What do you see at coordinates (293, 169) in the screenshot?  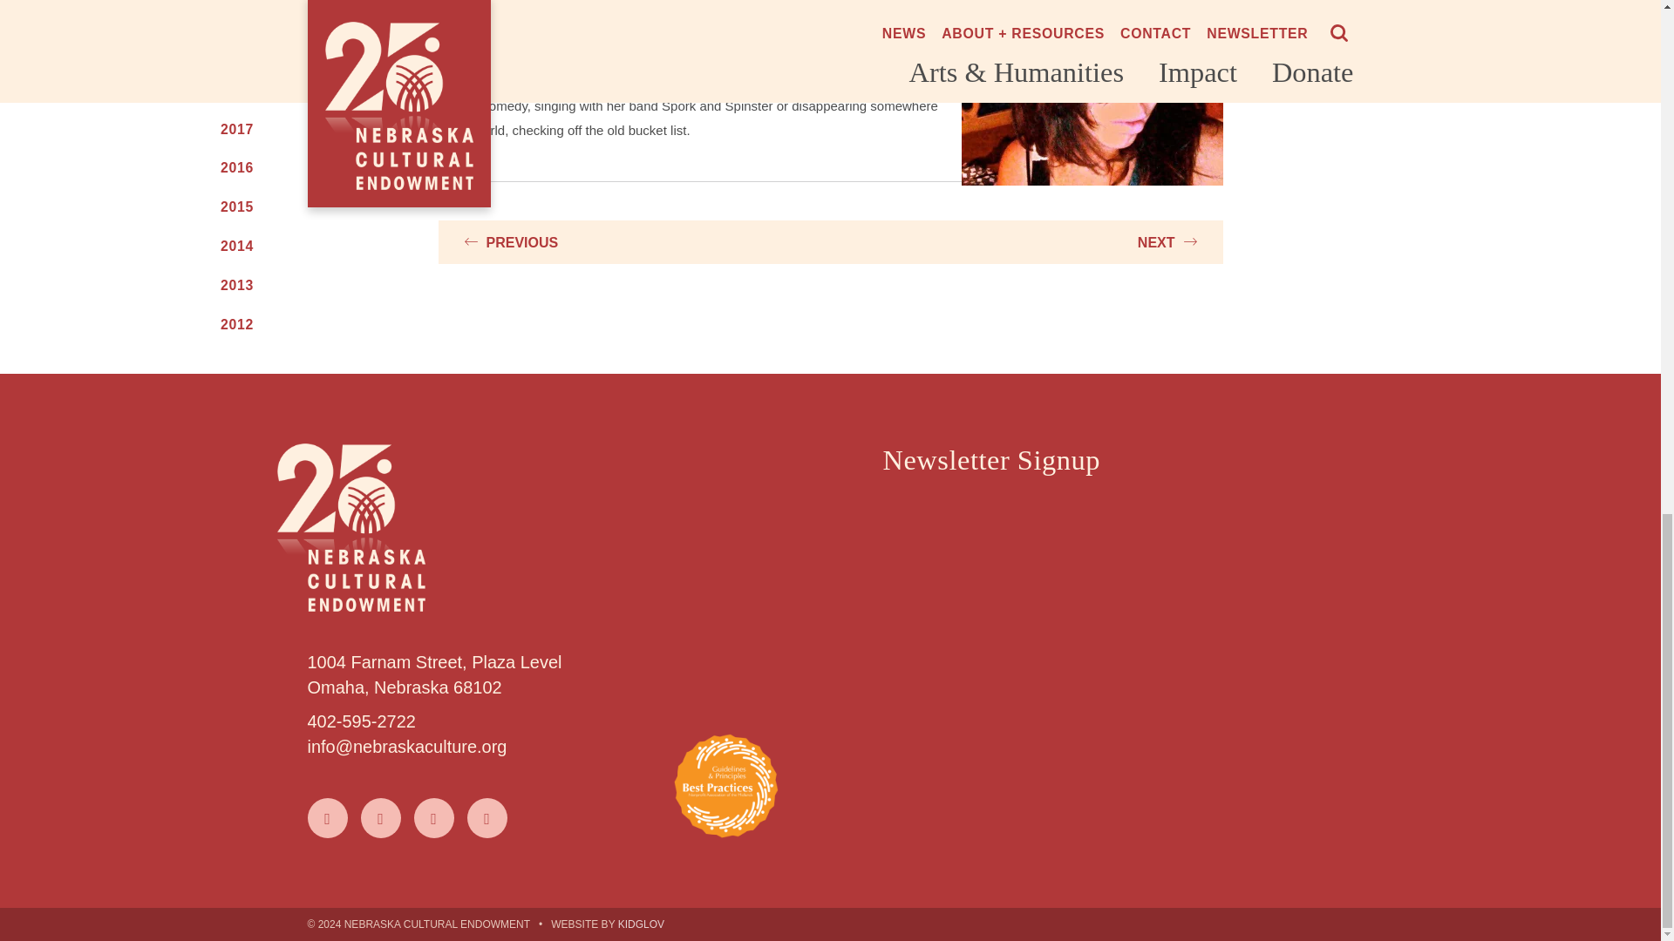 I see `2016` at bounding box center [293, 169].